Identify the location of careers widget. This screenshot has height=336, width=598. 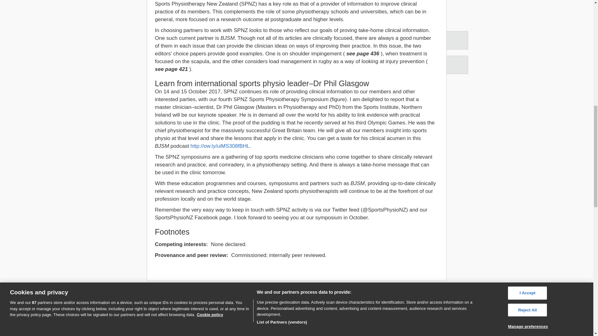
(163, 318).